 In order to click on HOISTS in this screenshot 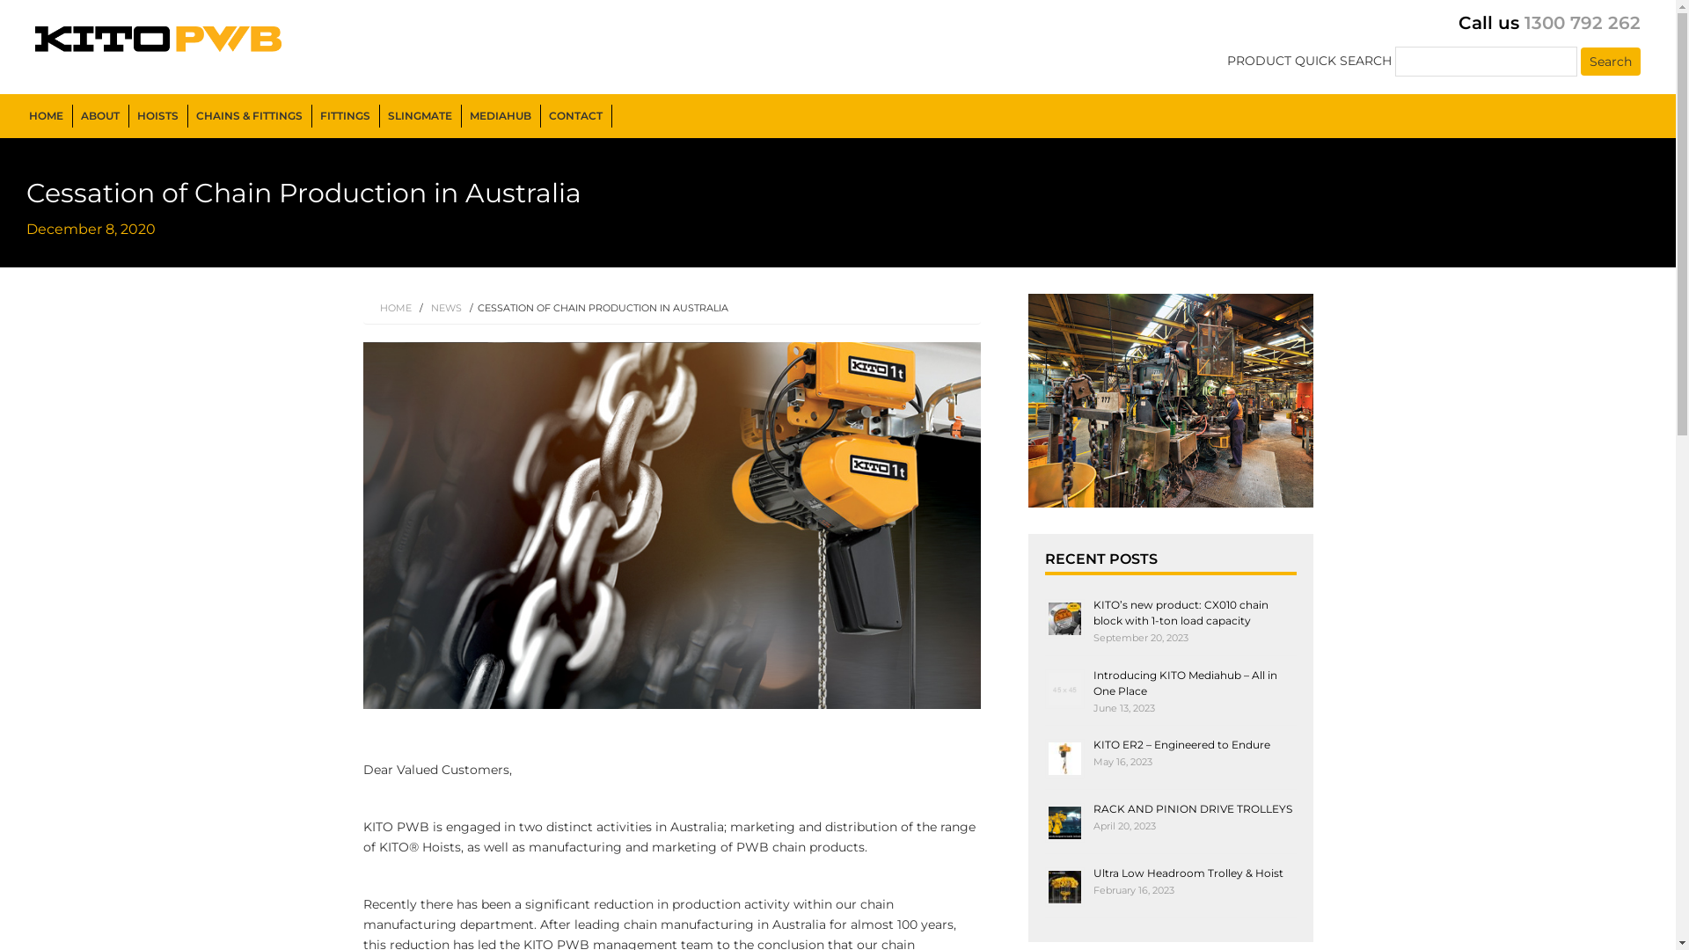, I will do `click(160, 116)`.